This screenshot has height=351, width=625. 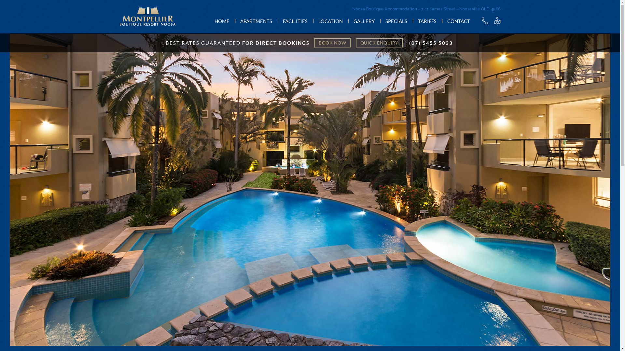 I want to click on FACILITIES, so click(x=295, y=21).